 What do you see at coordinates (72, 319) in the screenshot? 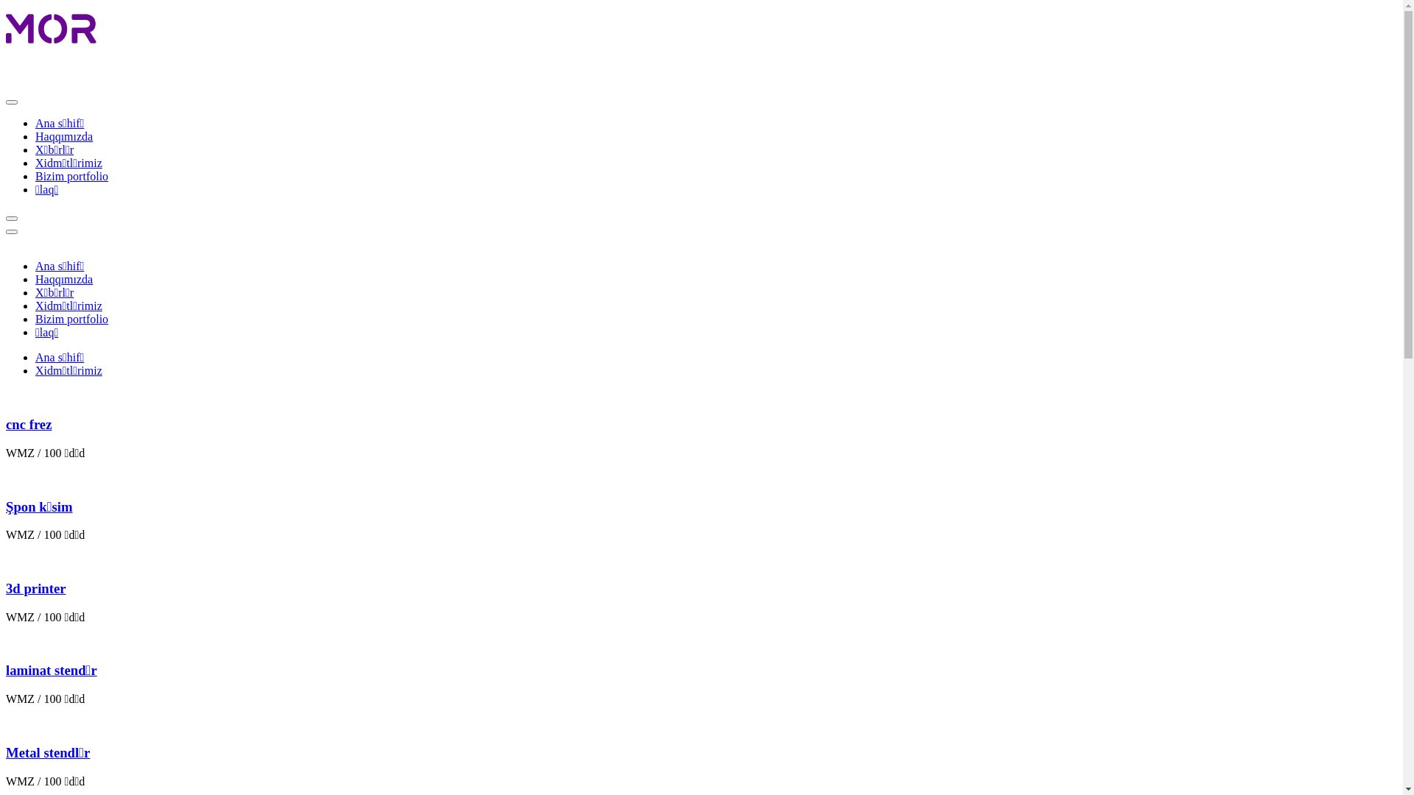
I see `Bizim portfolio` at bounding box center [72, 319].